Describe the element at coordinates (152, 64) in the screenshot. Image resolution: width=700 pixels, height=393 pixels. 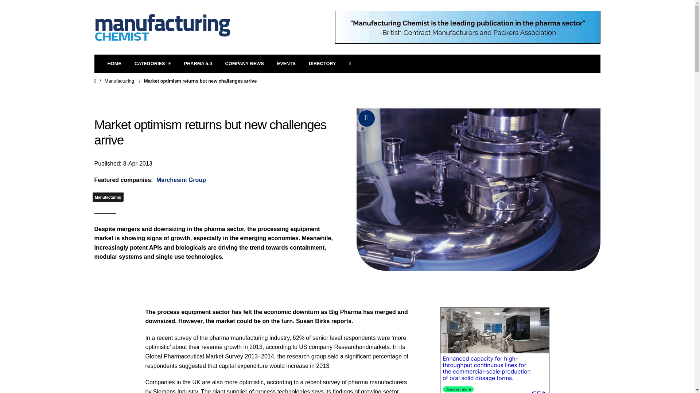
I see `CATEGORIES` at that location.